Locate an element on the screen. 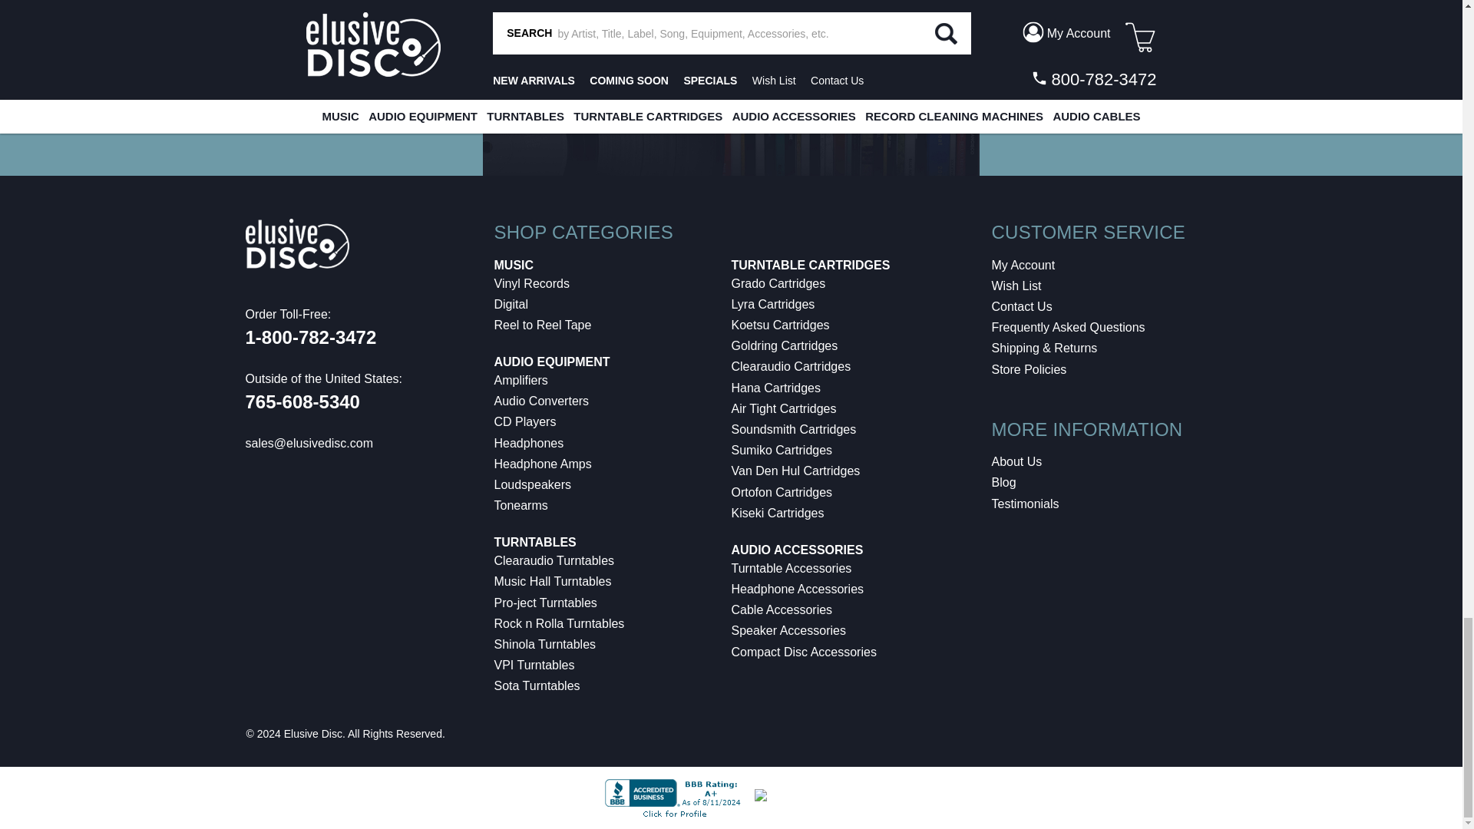 This screenshot has height=829, width=1474. Loudspeakers is located at coordinates (533, 485).